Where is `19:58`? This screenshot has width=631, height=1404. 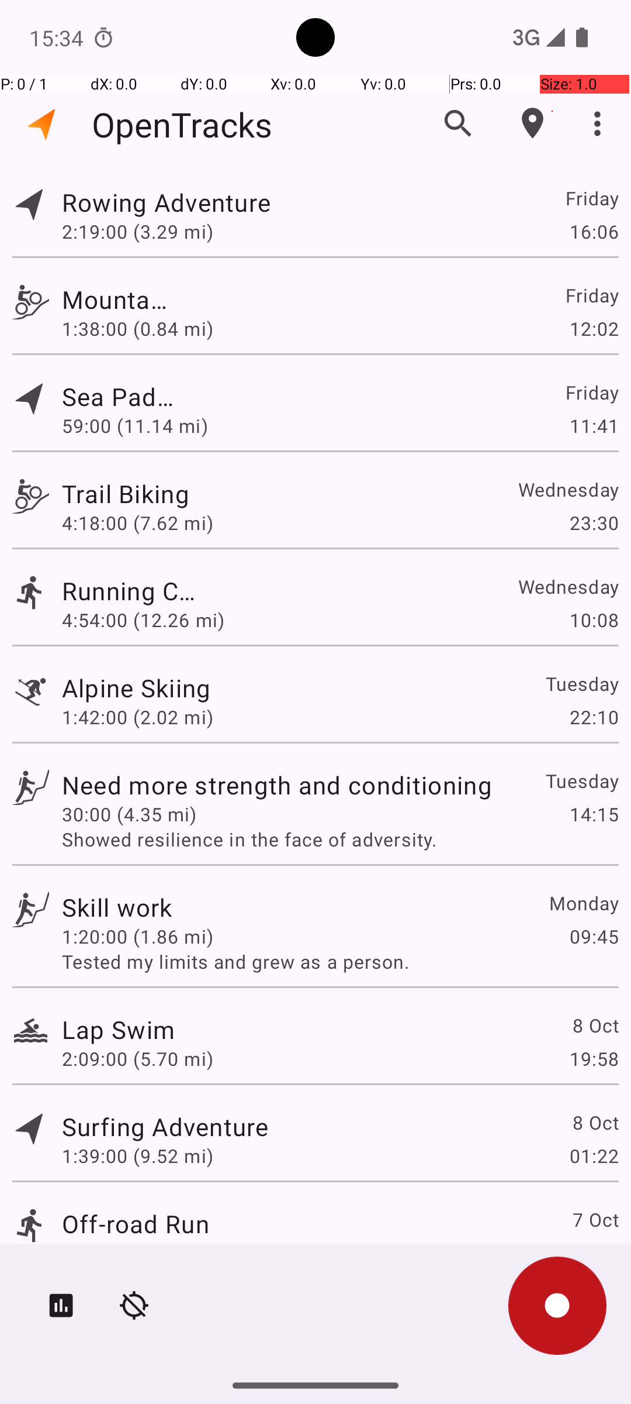 19:58 is located at coordinates (594, 1059).